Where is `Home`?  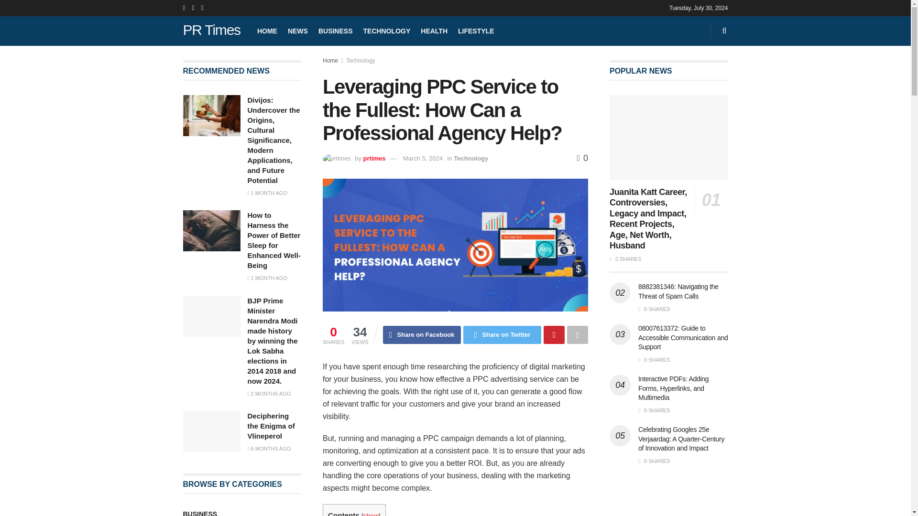
Home is located at coordinates (330, 60).